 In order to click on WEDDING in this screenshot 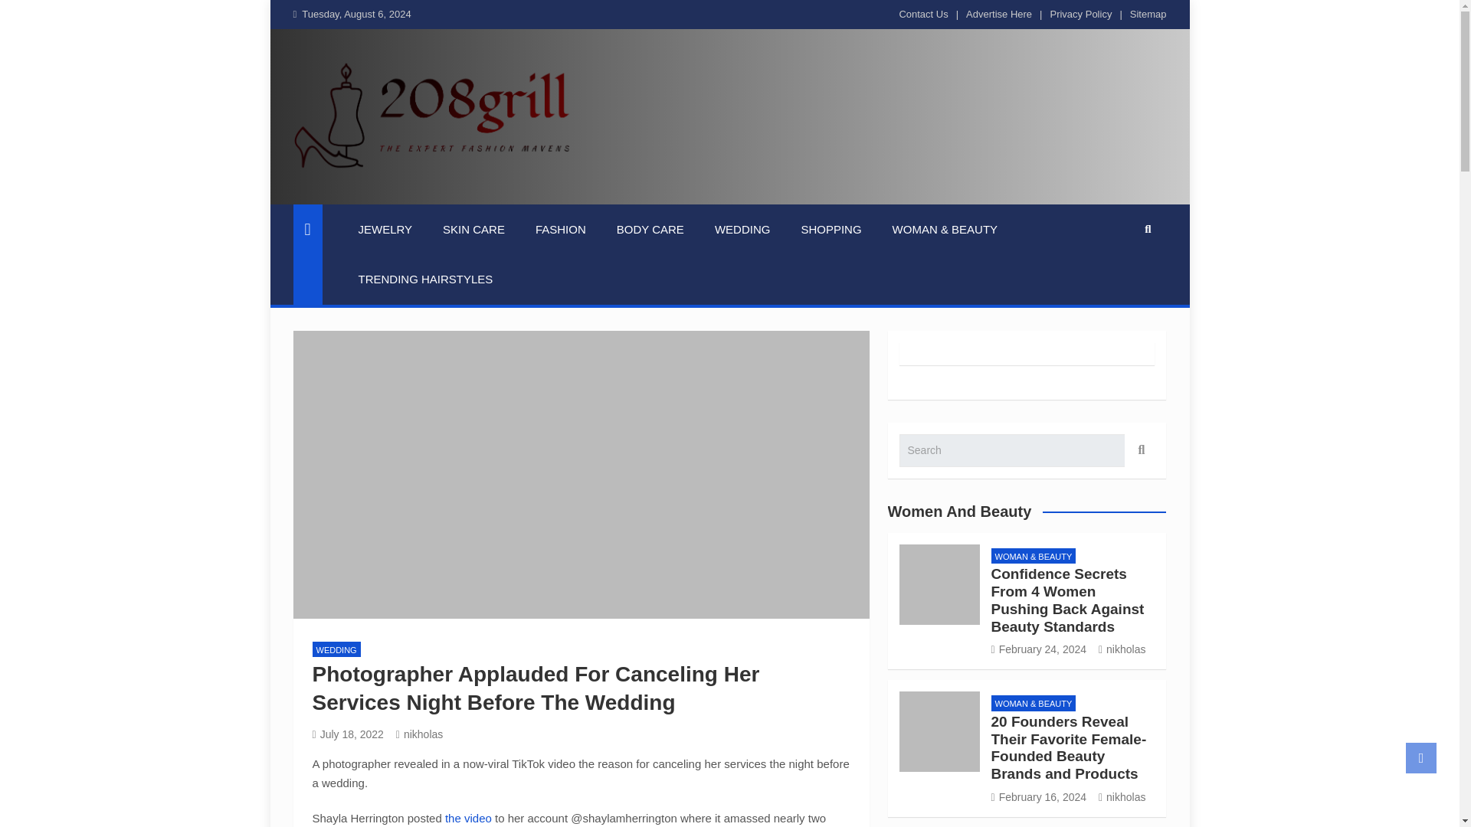, I will do `click(742, 229)`.